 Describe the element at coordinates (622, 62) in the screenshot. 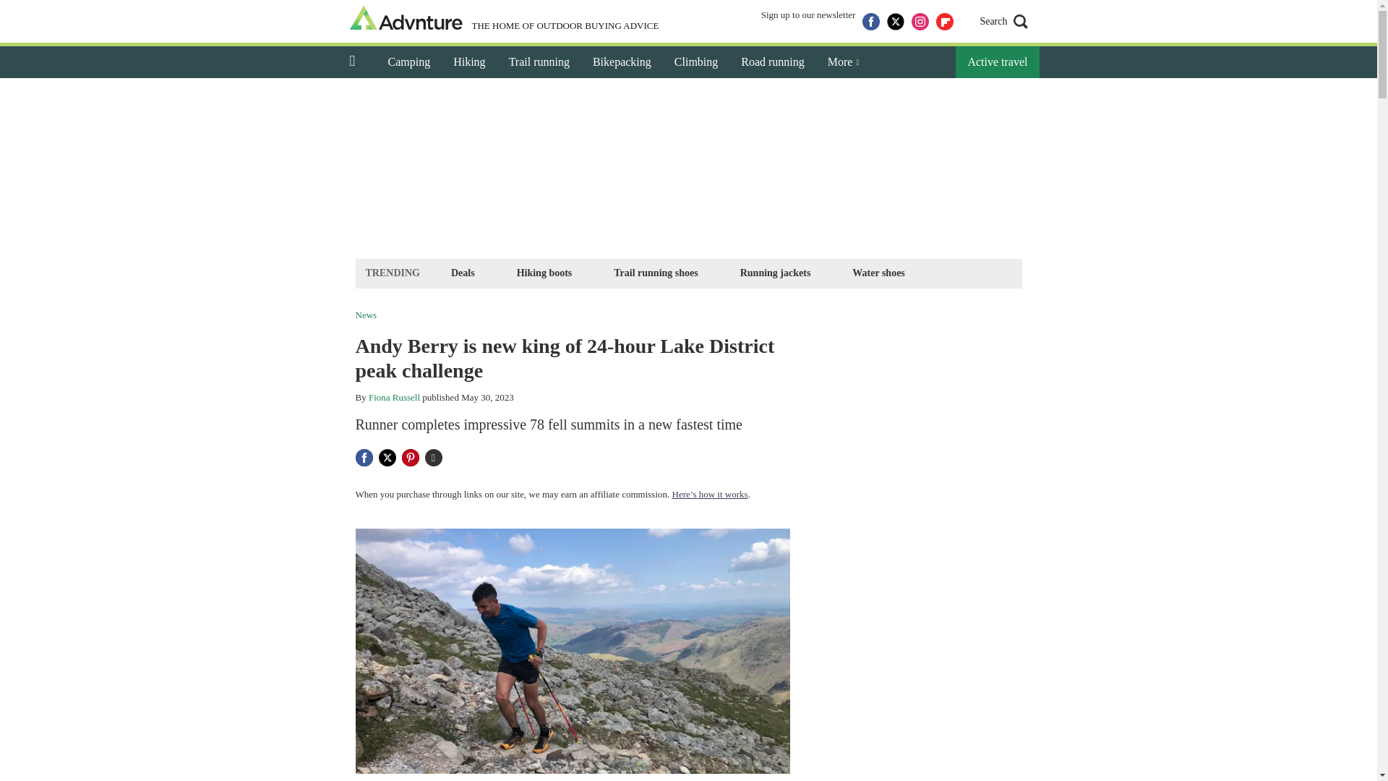

I see `Bikepacking` at that location.